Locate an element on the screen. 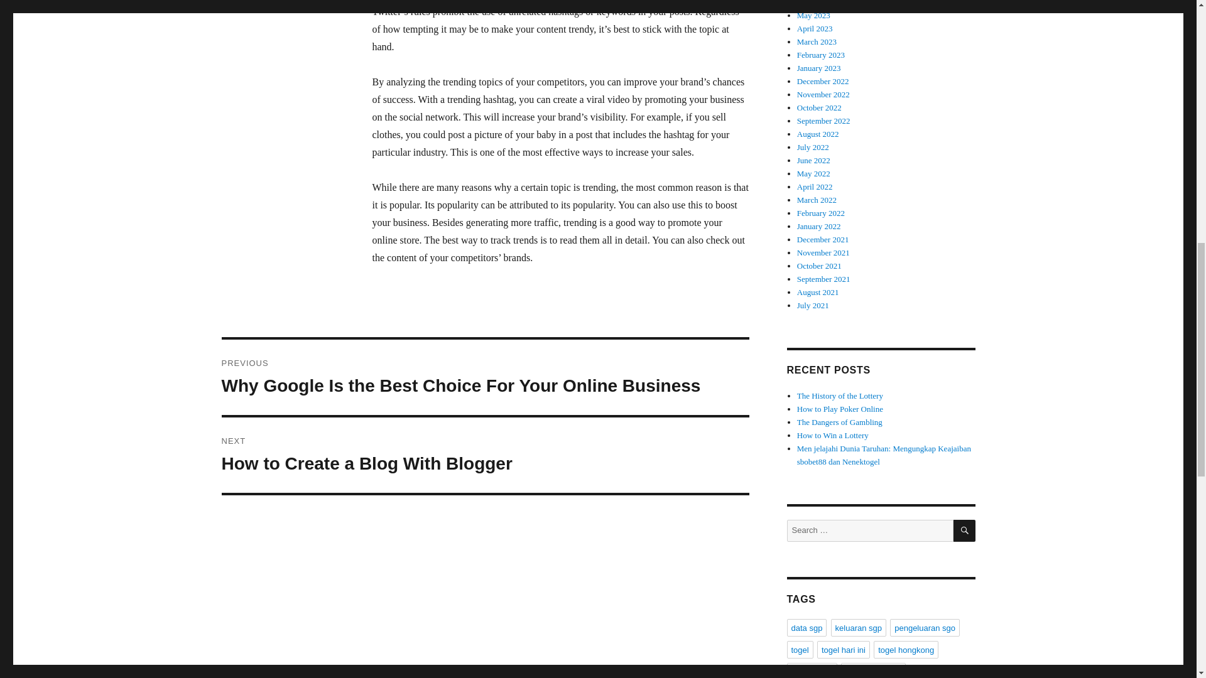 The width and height of the screenshot is (1206, 678). May 2023 is located at coordinates (814, 15).